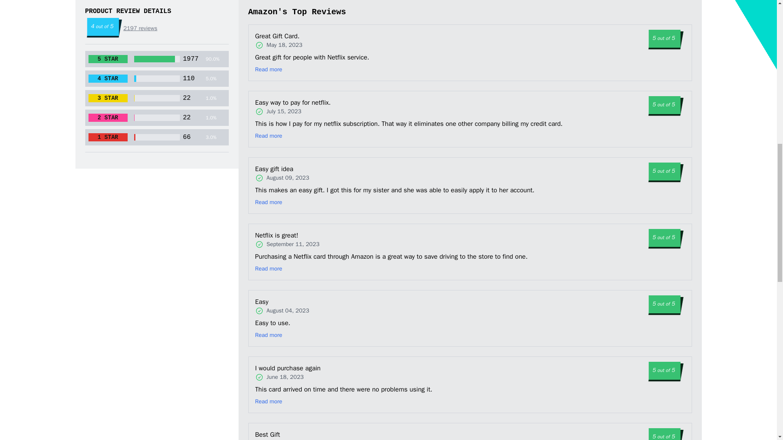 This screenshot has height=440, width=783. What do you see at coordinates (269, 335) in the screenshot?
I see `Read more` at bounding box center [269, 335].